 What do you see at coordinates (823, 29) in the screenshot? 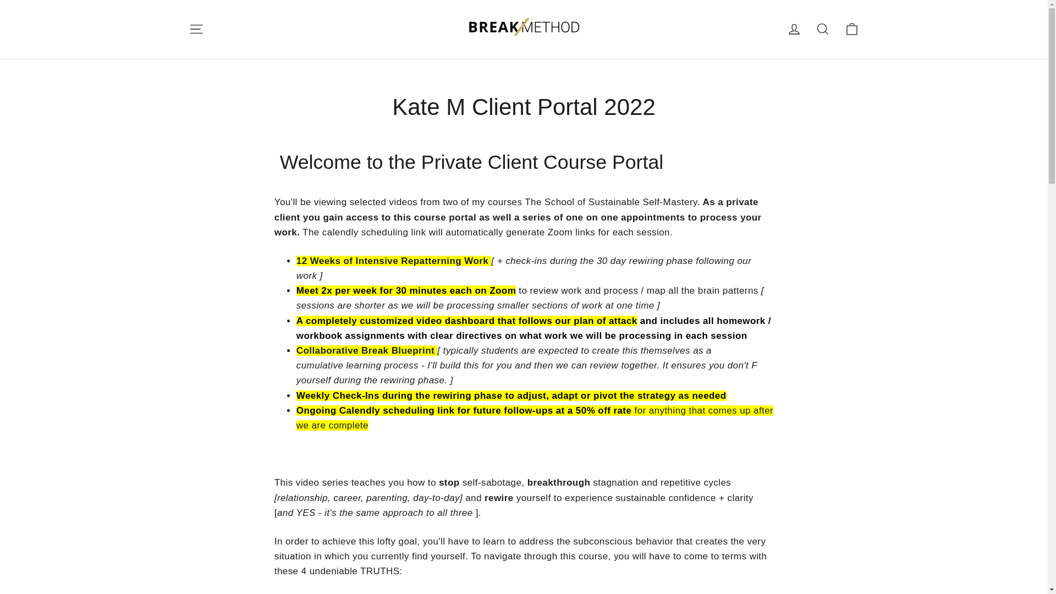
I see `Search` at bounding box center [823, 29].